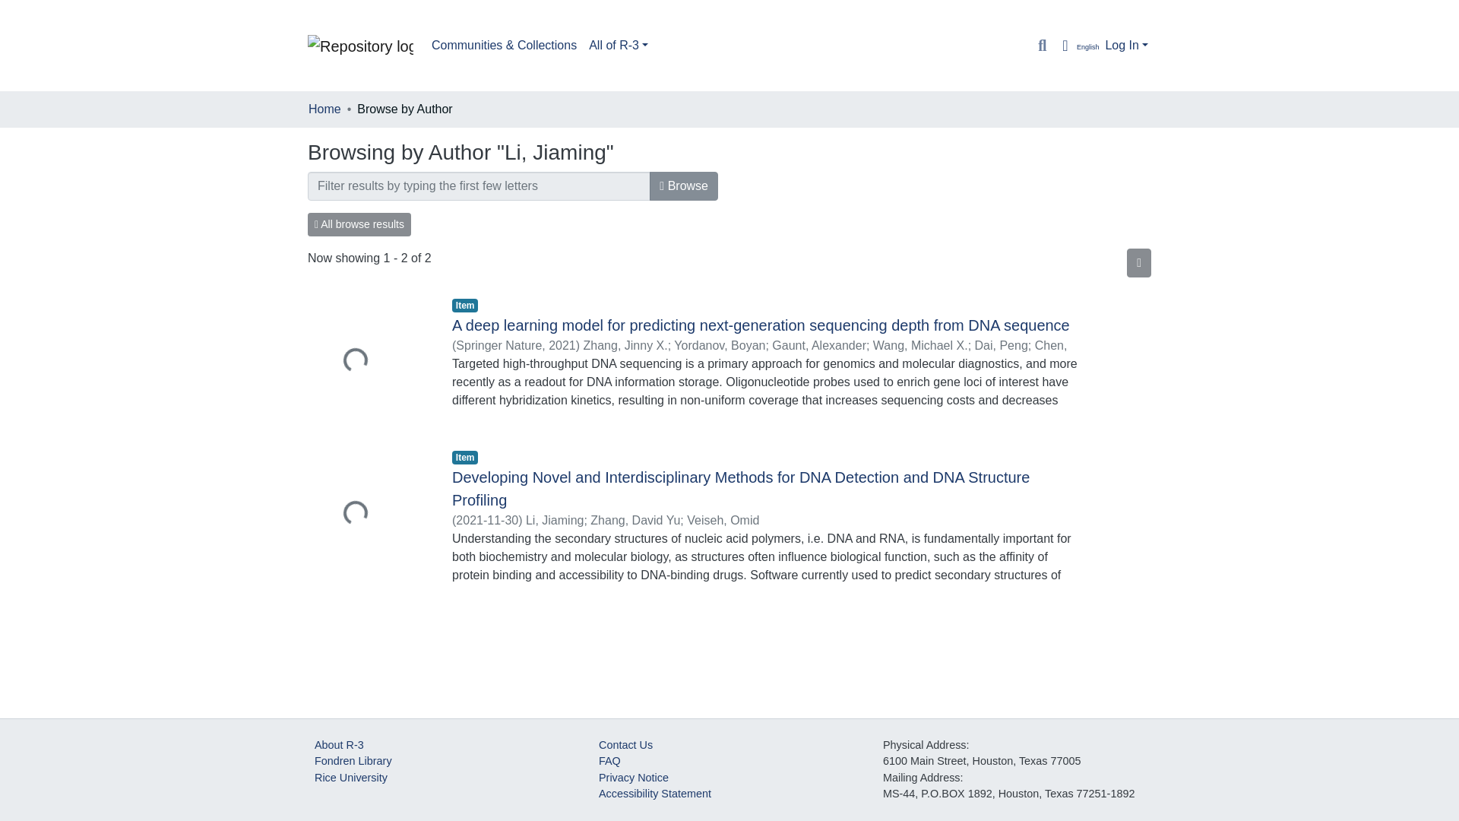 Image resolution: width=1459 pixels, height=821 pixels. I want to click on All of R-3, so click(618, 45).